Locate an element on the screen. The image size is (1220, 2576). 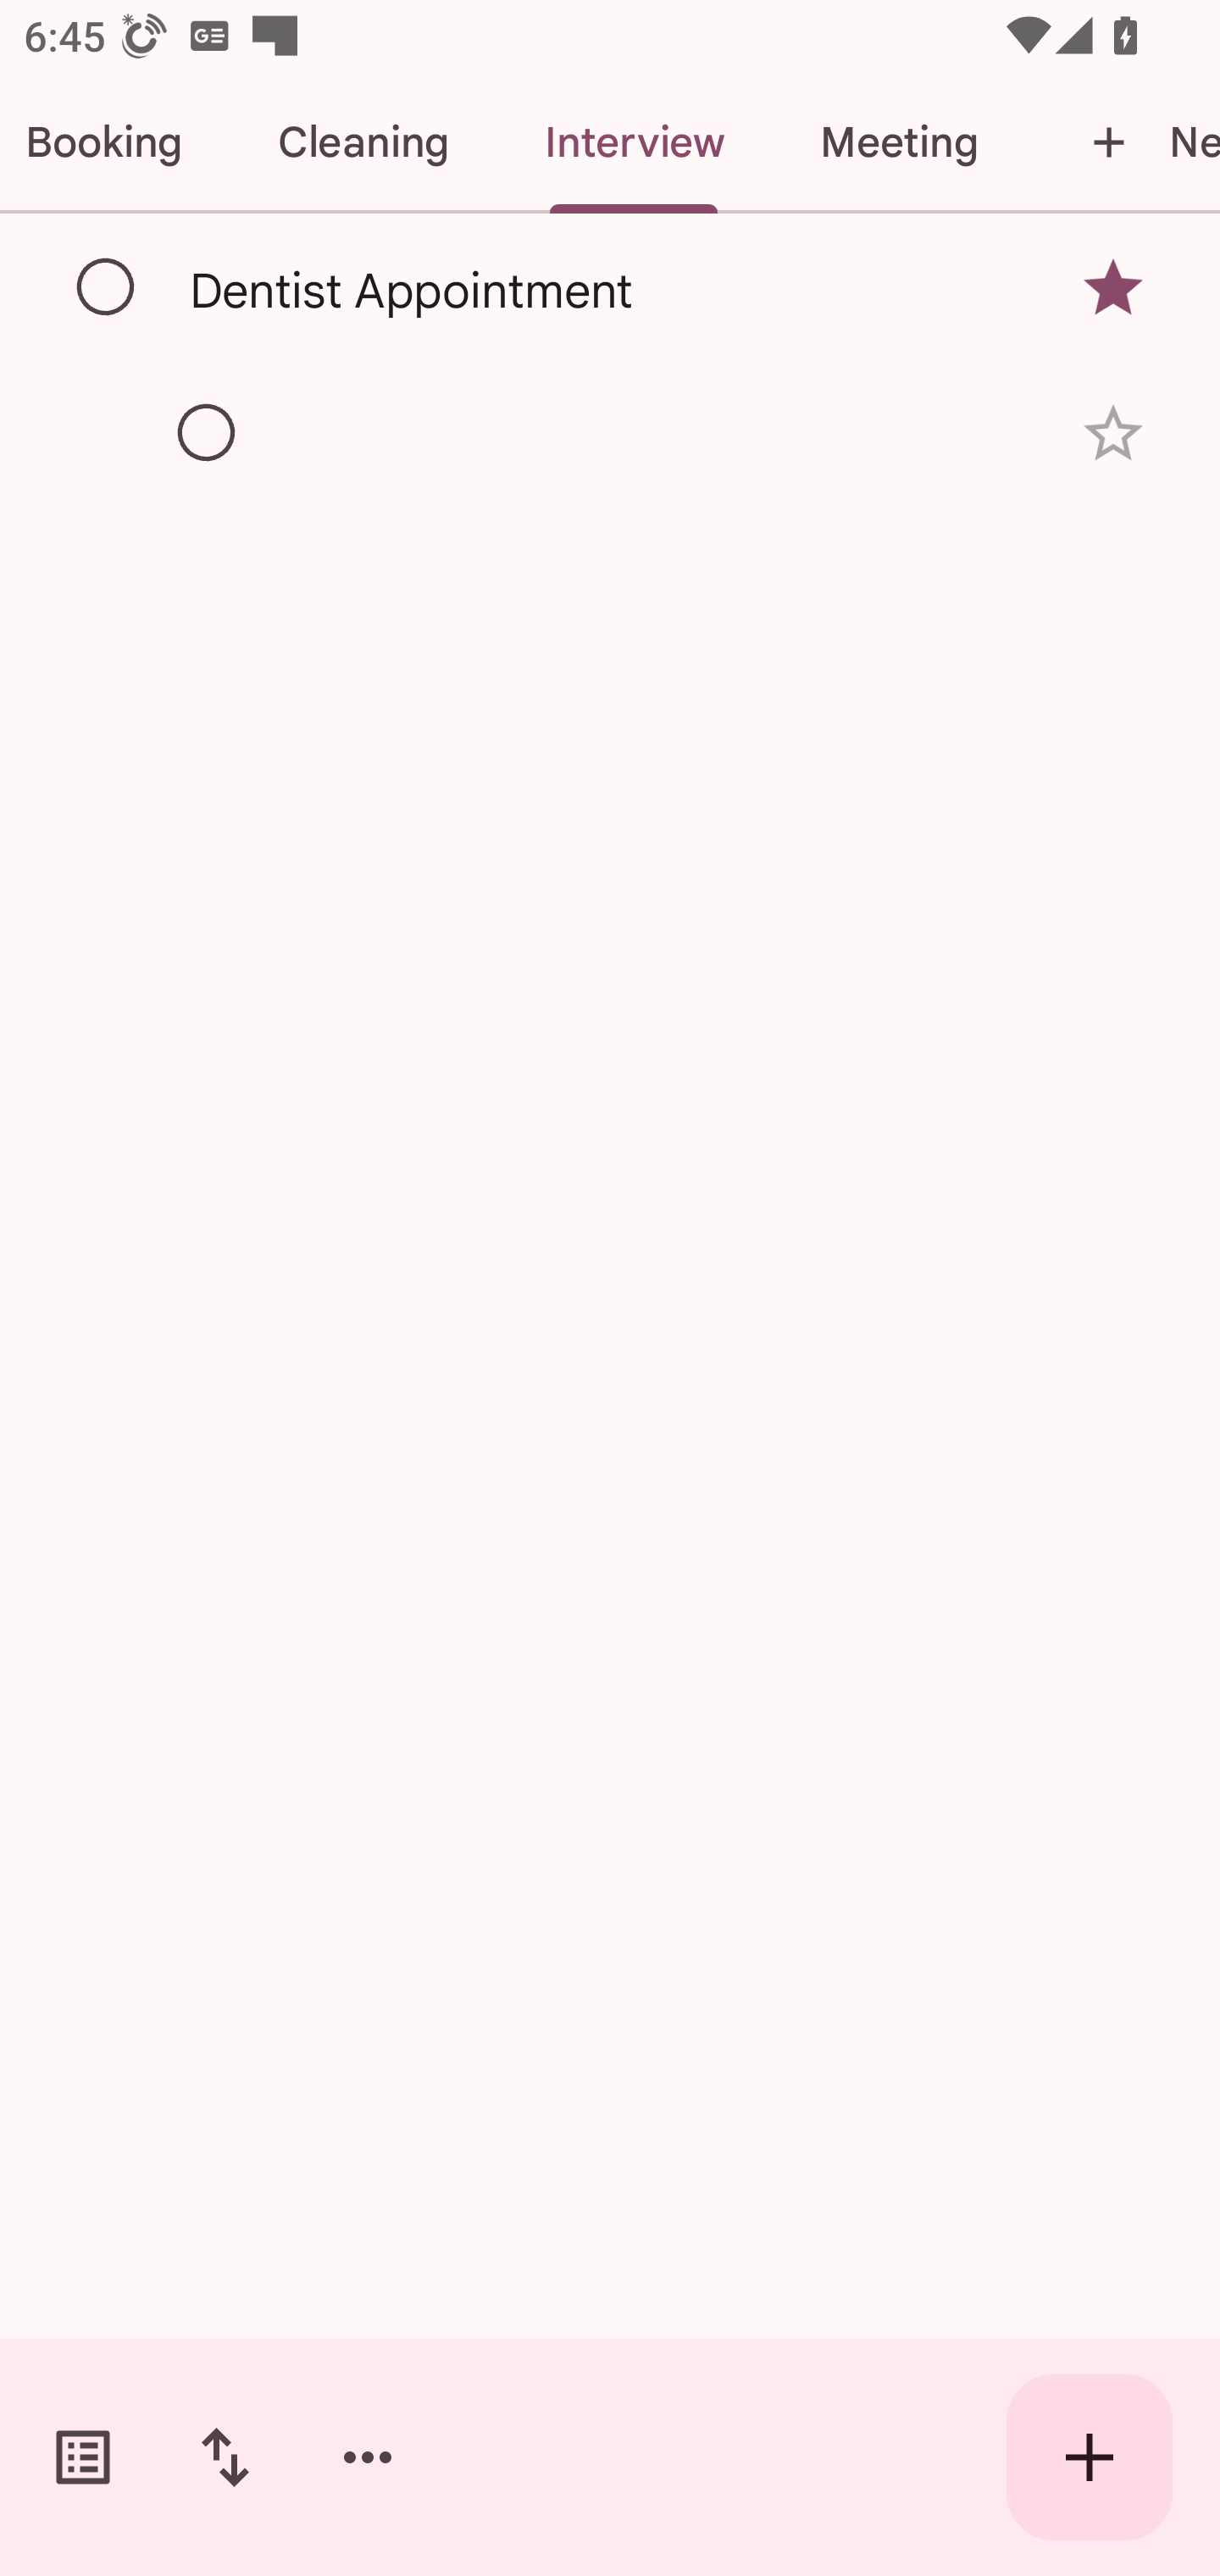
Remove star is located at coordinates (1113, 286).